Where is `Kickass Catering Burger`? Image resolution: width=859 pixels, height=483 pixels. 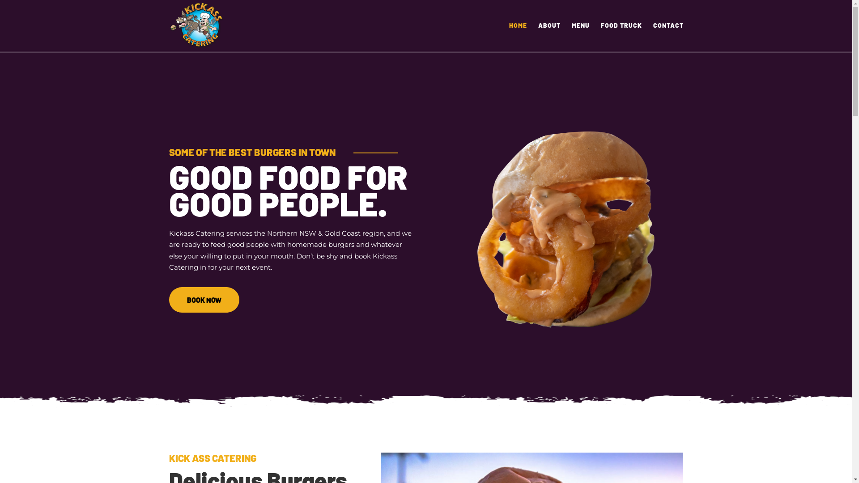
Kickass Catering Burger is located at coordinates (565, 230).